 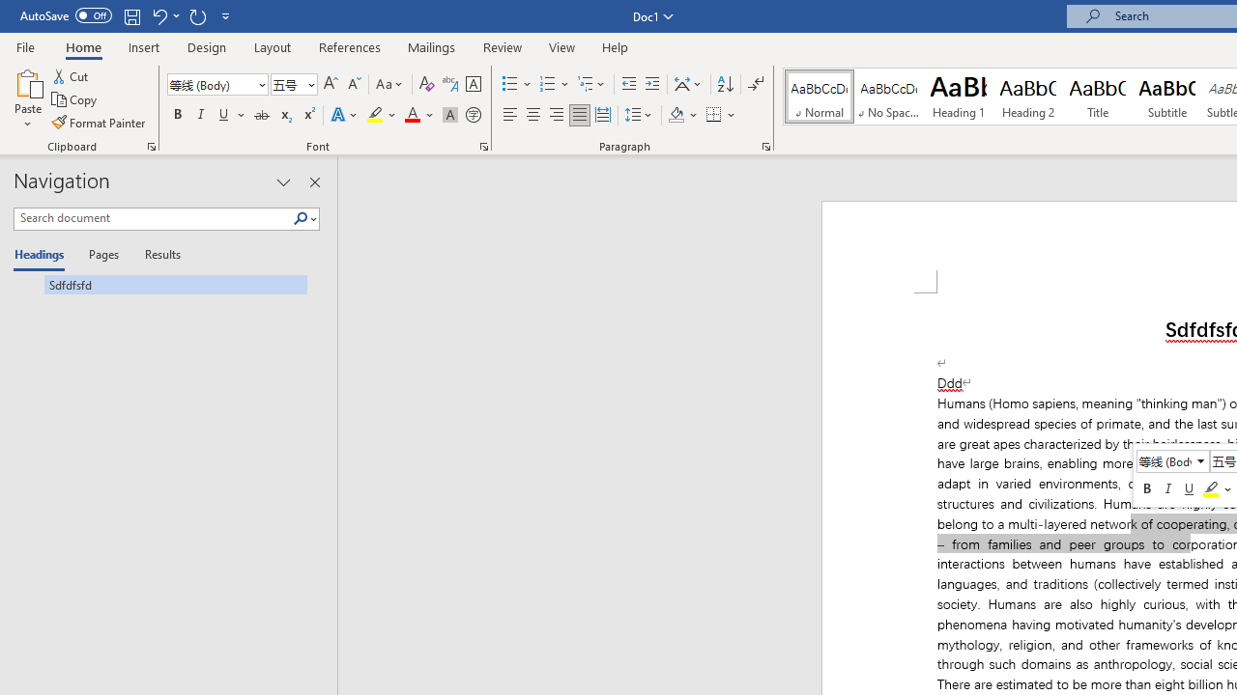 I want to click on Repeat Insert Shape, so click(x=197, y=15).